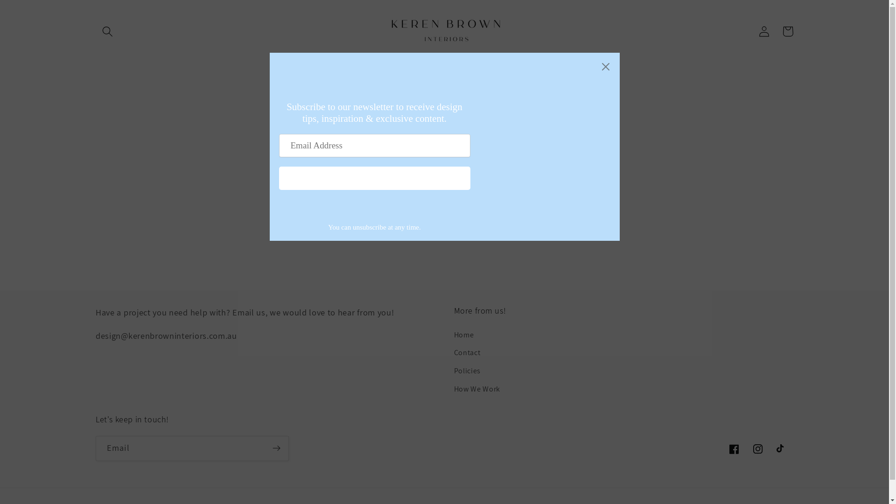  I want to click on Facebook, so click(735, 449).